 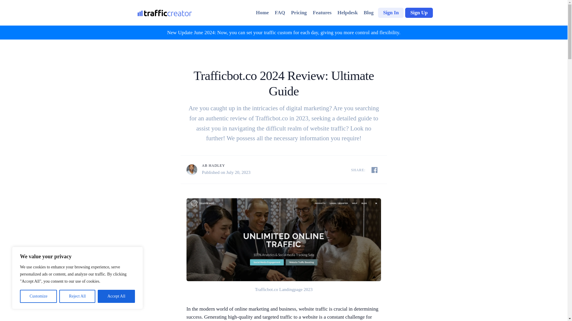 I want to click on Home, so click(x=262, y=12).